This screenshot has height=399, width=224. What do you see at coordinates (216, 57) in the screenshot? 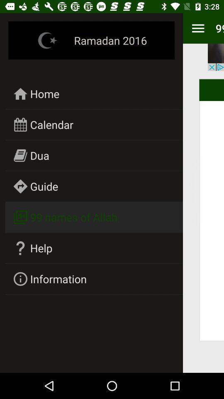
I see `control video playback` at bounding box center [216, 57].